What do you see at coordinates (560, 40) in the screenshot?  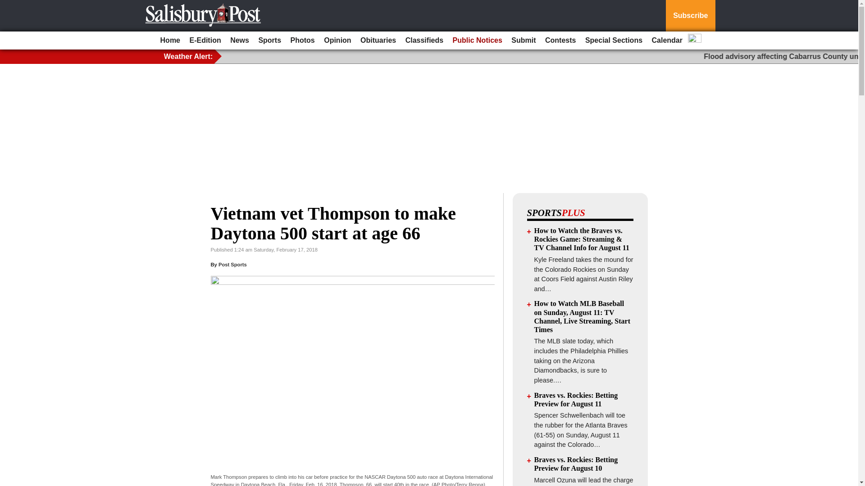 I see `Contests` at bounding box center [560, 40].